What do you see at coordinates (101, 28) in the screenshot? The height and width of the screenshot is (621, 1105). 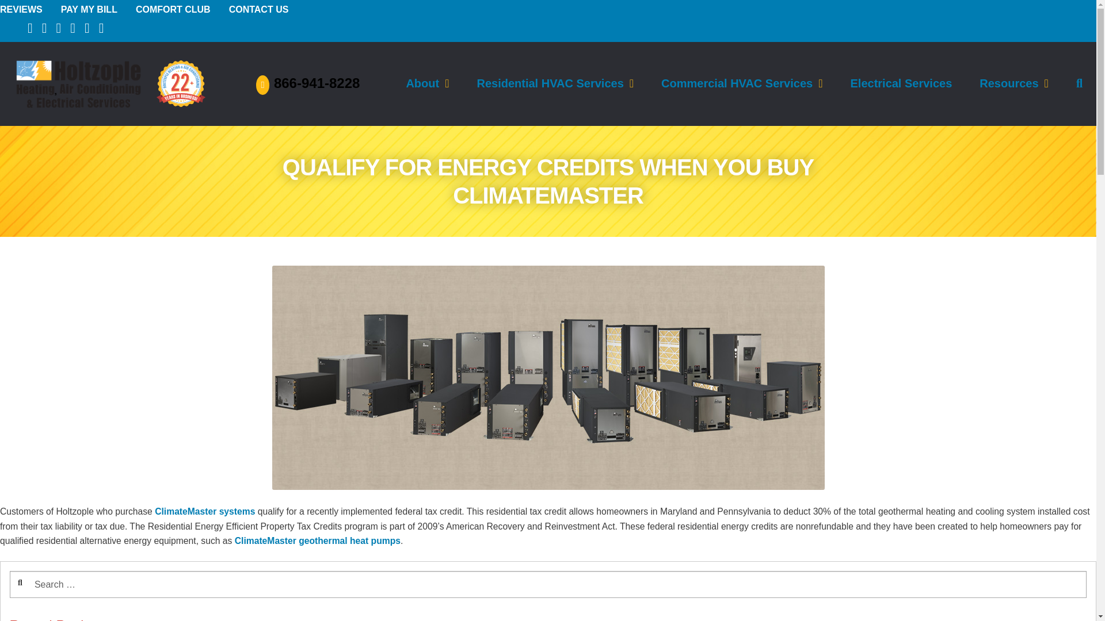 I see `Instagram, open in a new tab` at bounding box center [101, 28].